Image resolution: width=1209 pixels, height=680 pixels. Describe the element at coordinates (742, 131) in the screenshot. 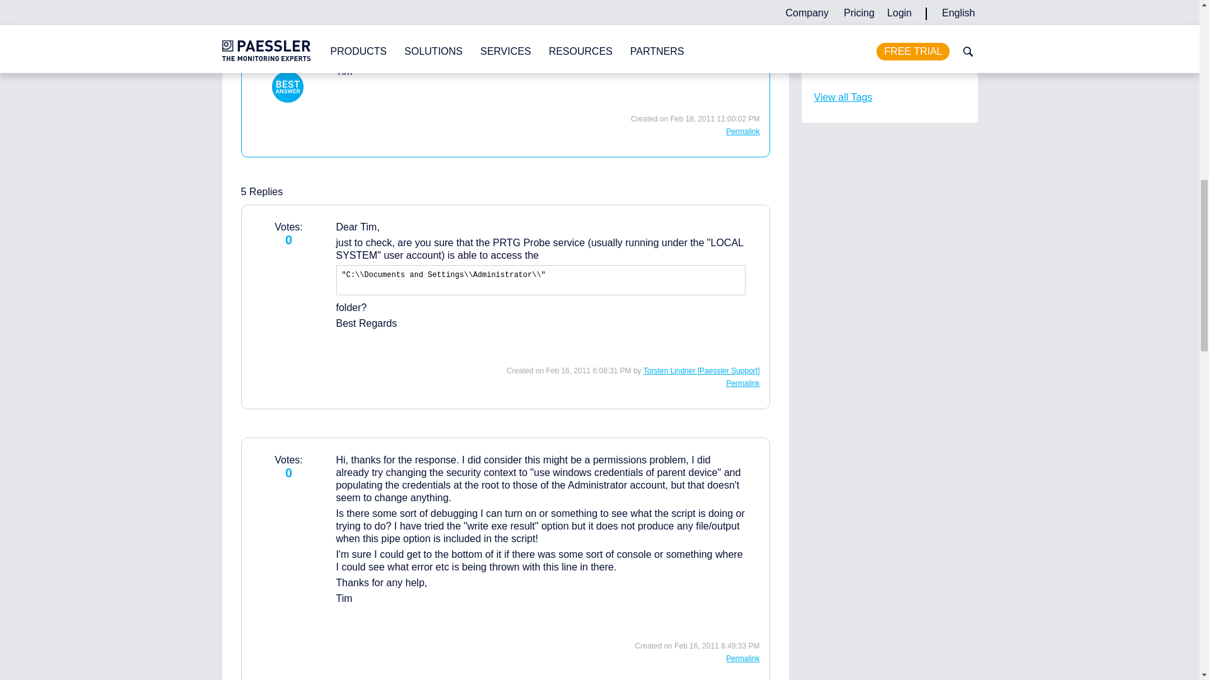

I see `Permalink to this reply` at that location.